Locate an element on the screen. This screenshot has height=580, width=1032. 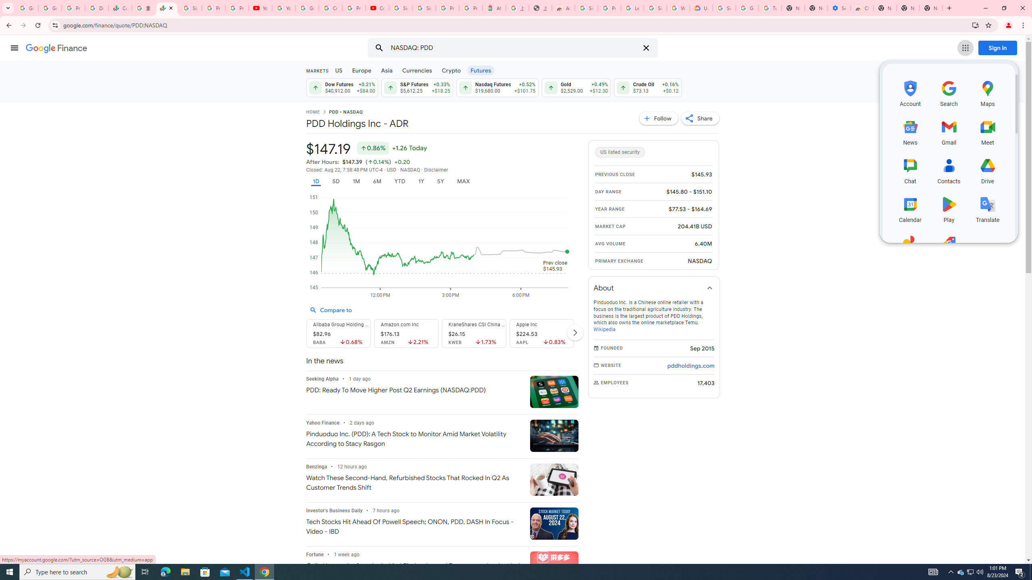
Search for stocks, ETFs & more is located at coordinates (514, 48).